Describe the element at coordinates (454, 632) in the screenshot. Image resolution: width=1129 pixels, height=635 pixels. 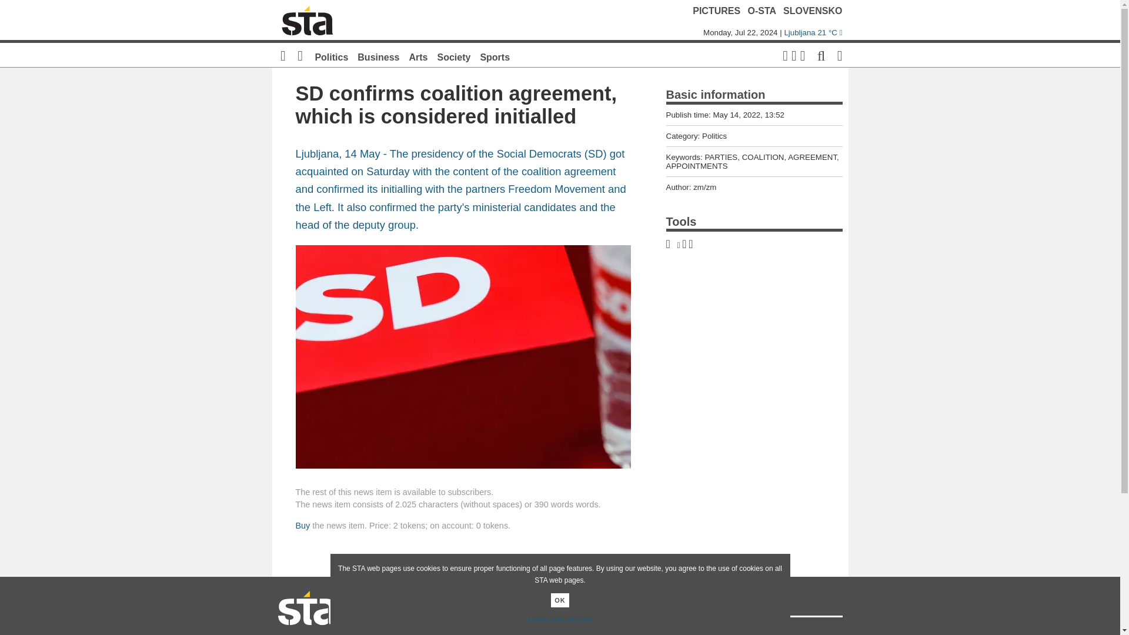
I see `STAnews` at that location.